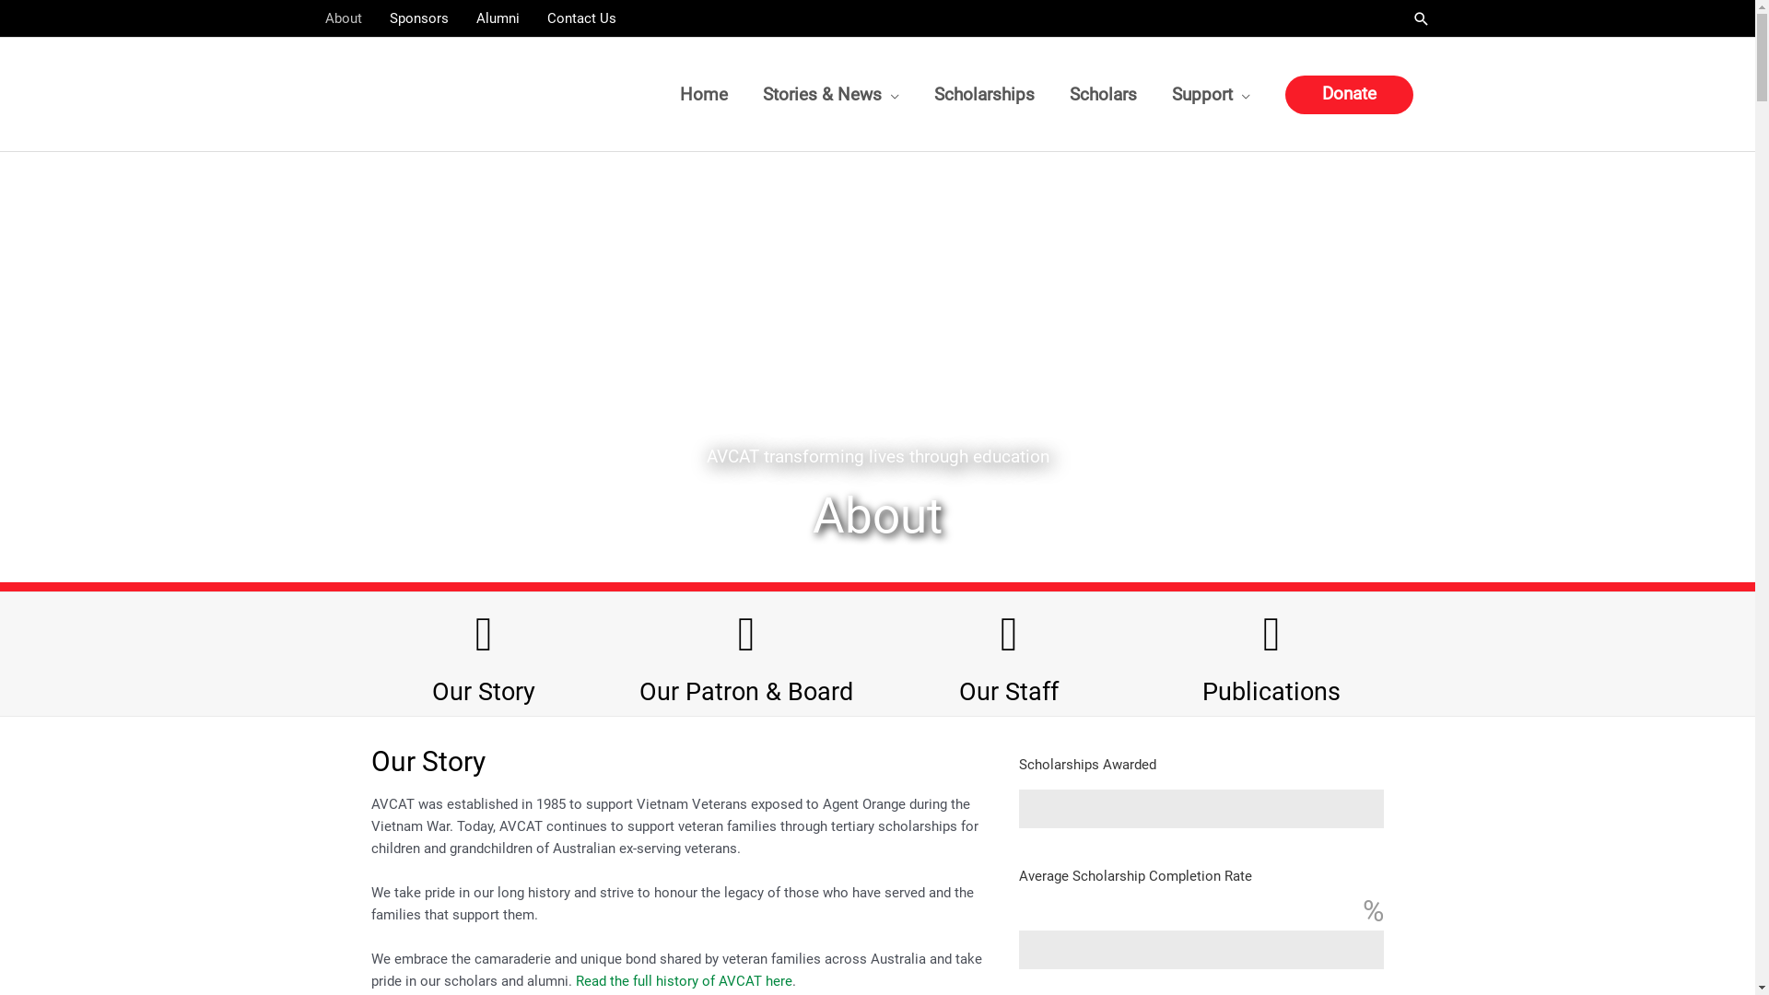  I want to click on Our Patron & Board, so click(746, 692).